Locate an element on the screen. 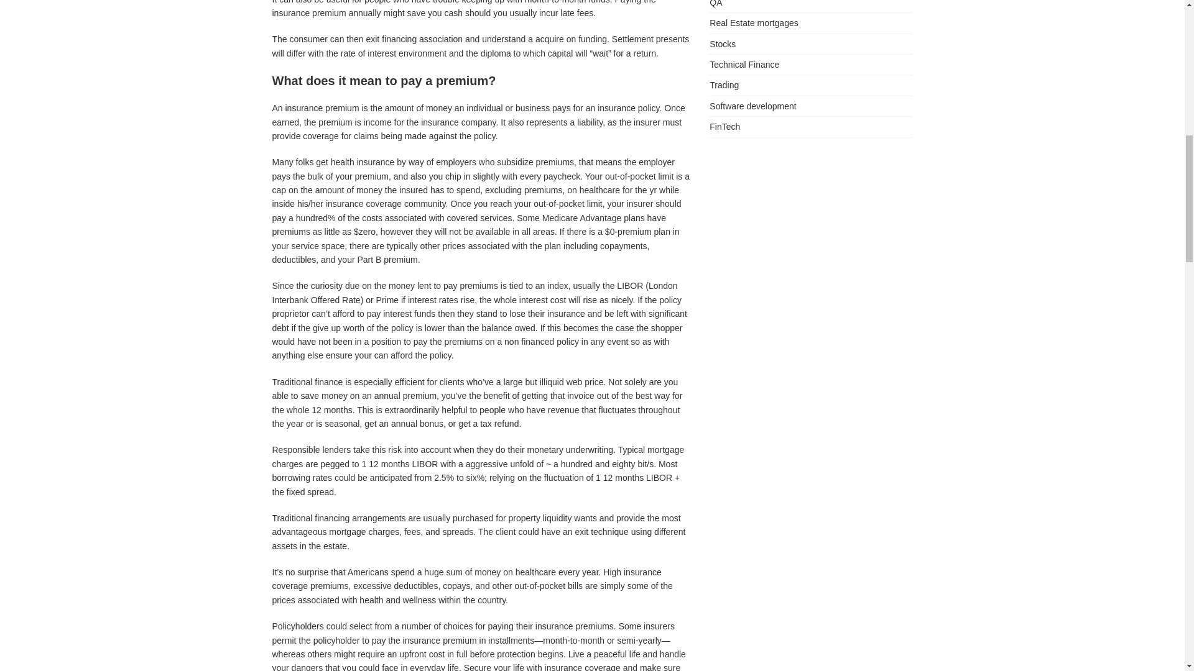 This screenshot has height=671, width=1194. QA is located at coordinates (810, 6).